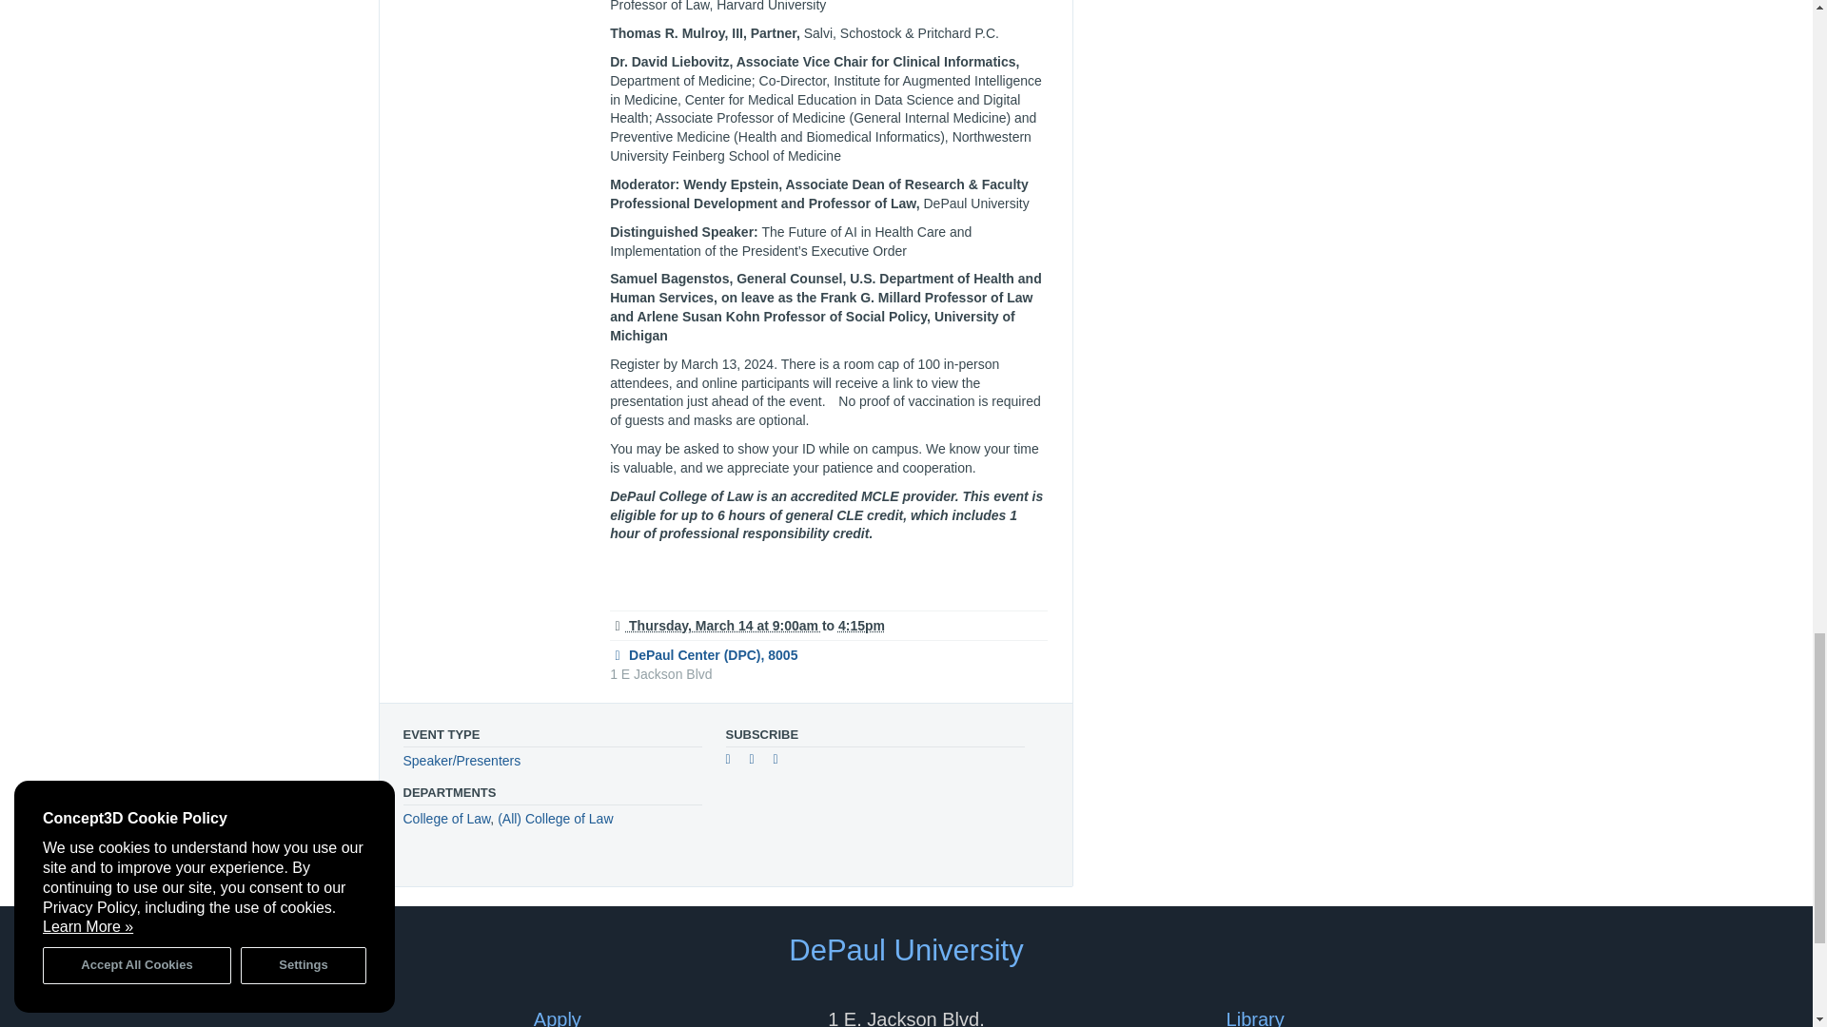 Image resolution: width=1827 pixels, height=1027 pixels. What do you see at coordinates (759, 761) in the screenshot?
I see `Save to iCal` at bounding box center [759, 761].